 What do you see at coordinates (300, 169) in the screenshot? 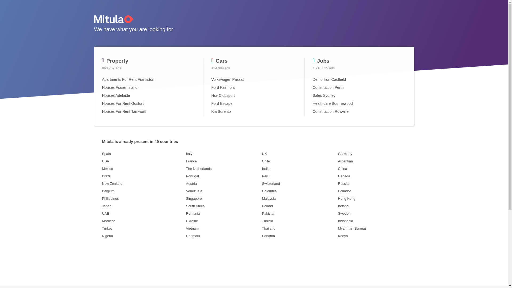
I see `India` at bounding box center [300, 169].